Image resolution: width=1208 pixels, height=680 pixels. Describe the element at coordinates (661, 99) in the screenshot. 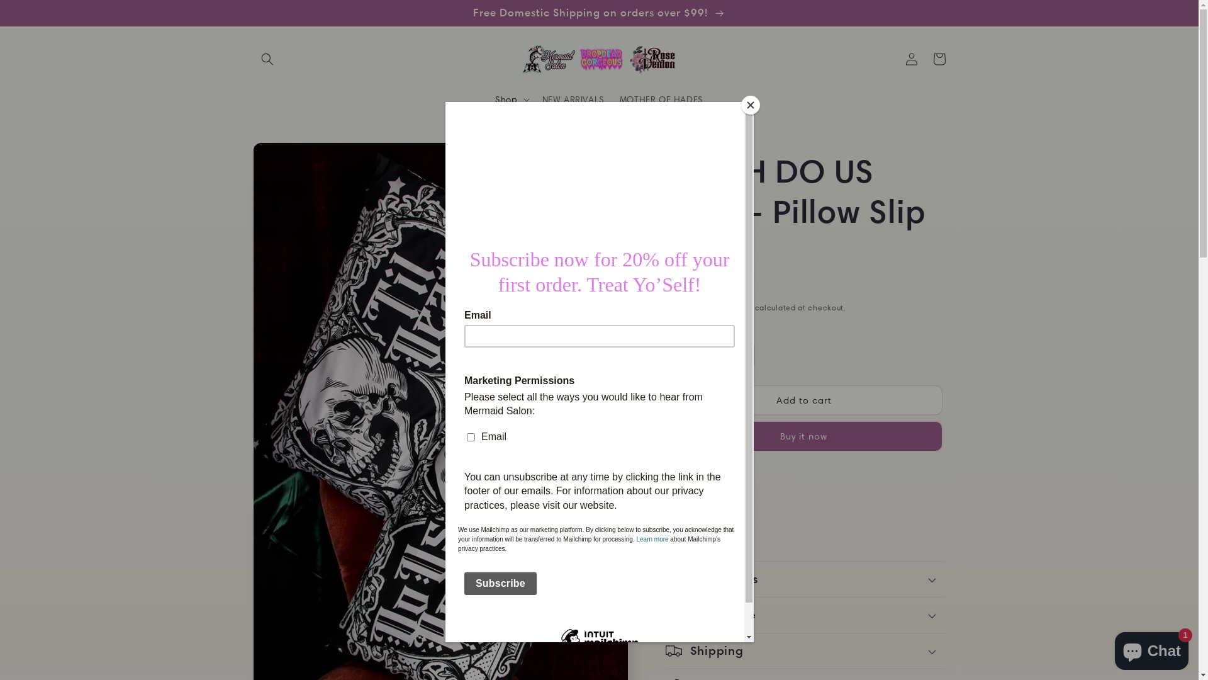

I see `MOTHER OF HADES` at that location.